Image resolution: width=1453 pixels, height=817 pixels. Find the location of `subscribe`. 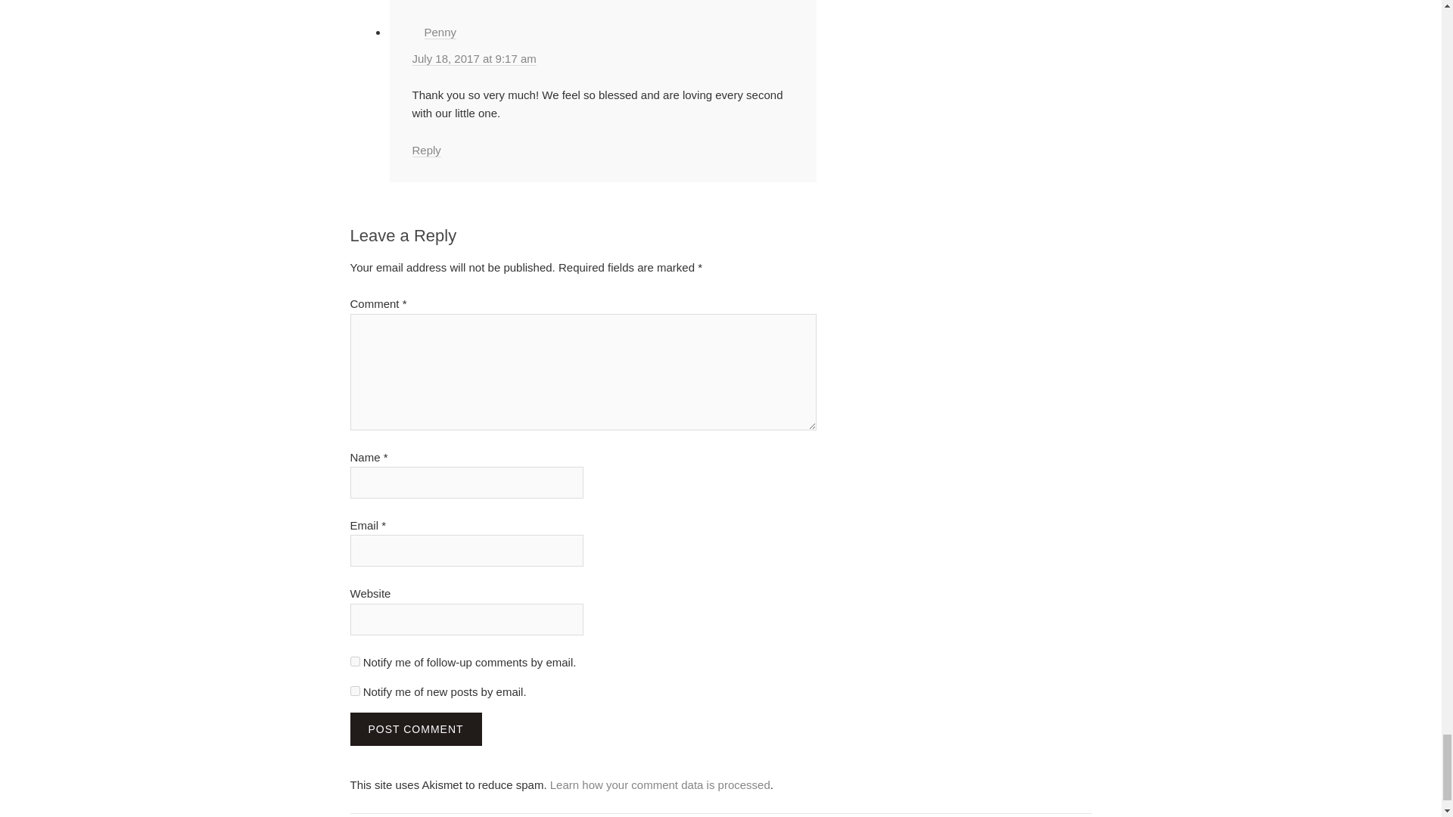

subscribe is located at coordinates (354, 661).